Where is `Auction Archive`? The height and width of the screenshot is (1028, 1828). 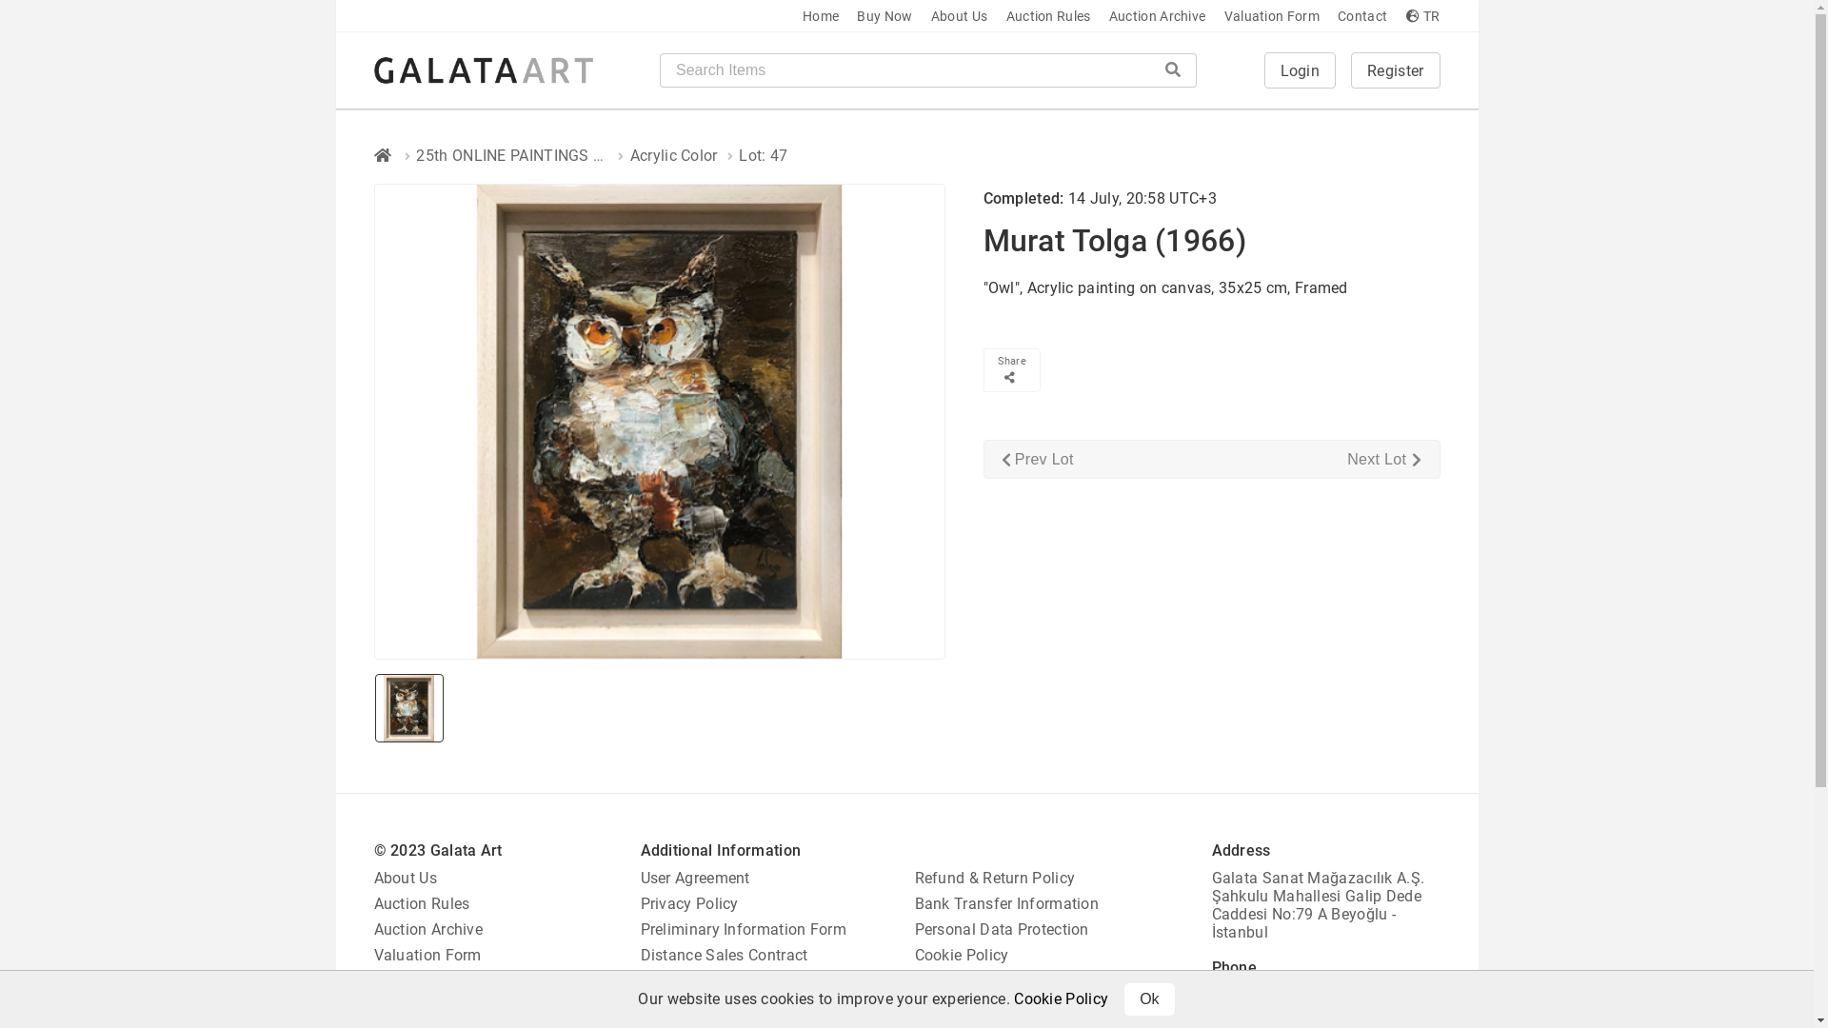
Auction Archive is located at coordinates (1158, 16).